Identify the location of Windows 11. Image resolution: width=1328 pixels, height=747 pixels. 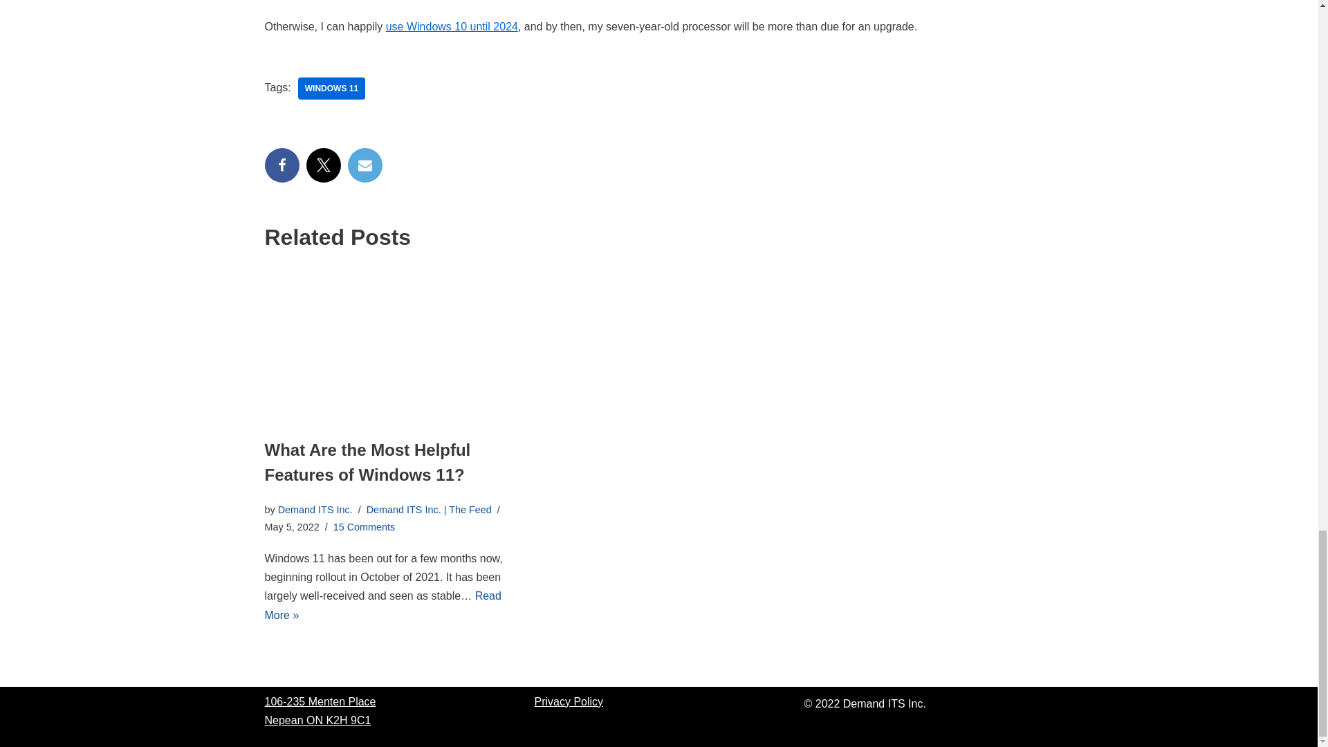
(331, 89).